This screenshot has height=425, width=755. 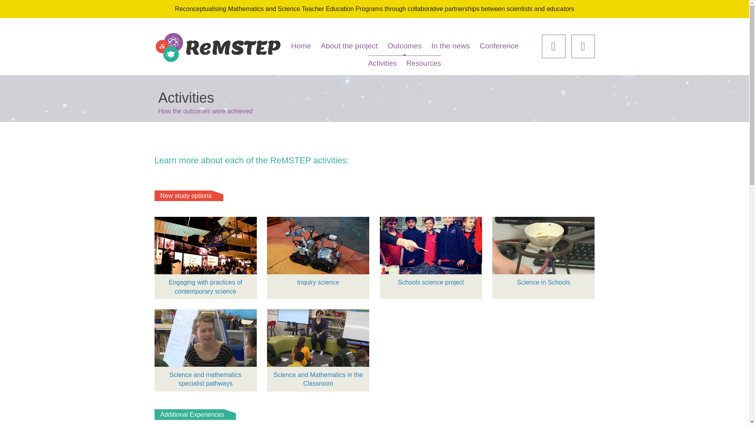 What do you see at coordinates (205, 350) in the screenshot?
I see `Science and mathematics specialist pathways` at bounding box center [205, 350].